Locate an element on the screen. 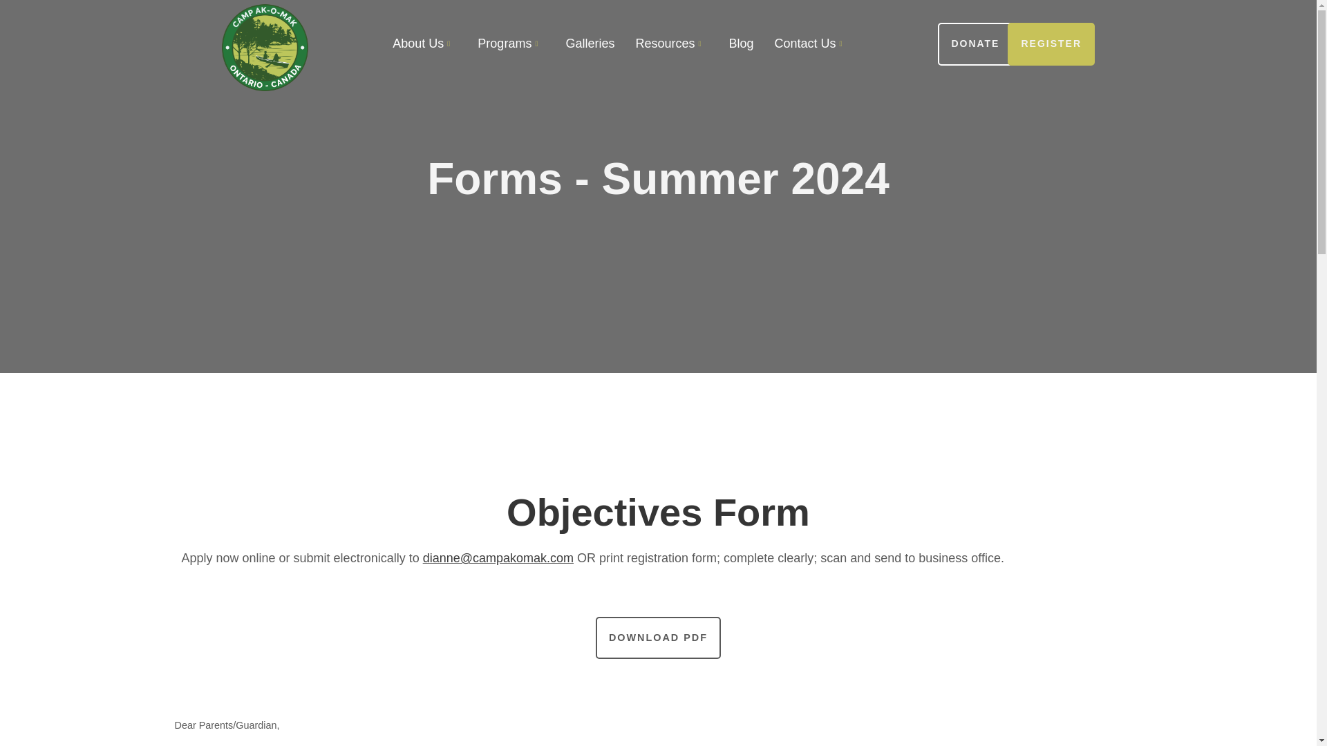  REGISTER is located at coordinates (1051, 44).